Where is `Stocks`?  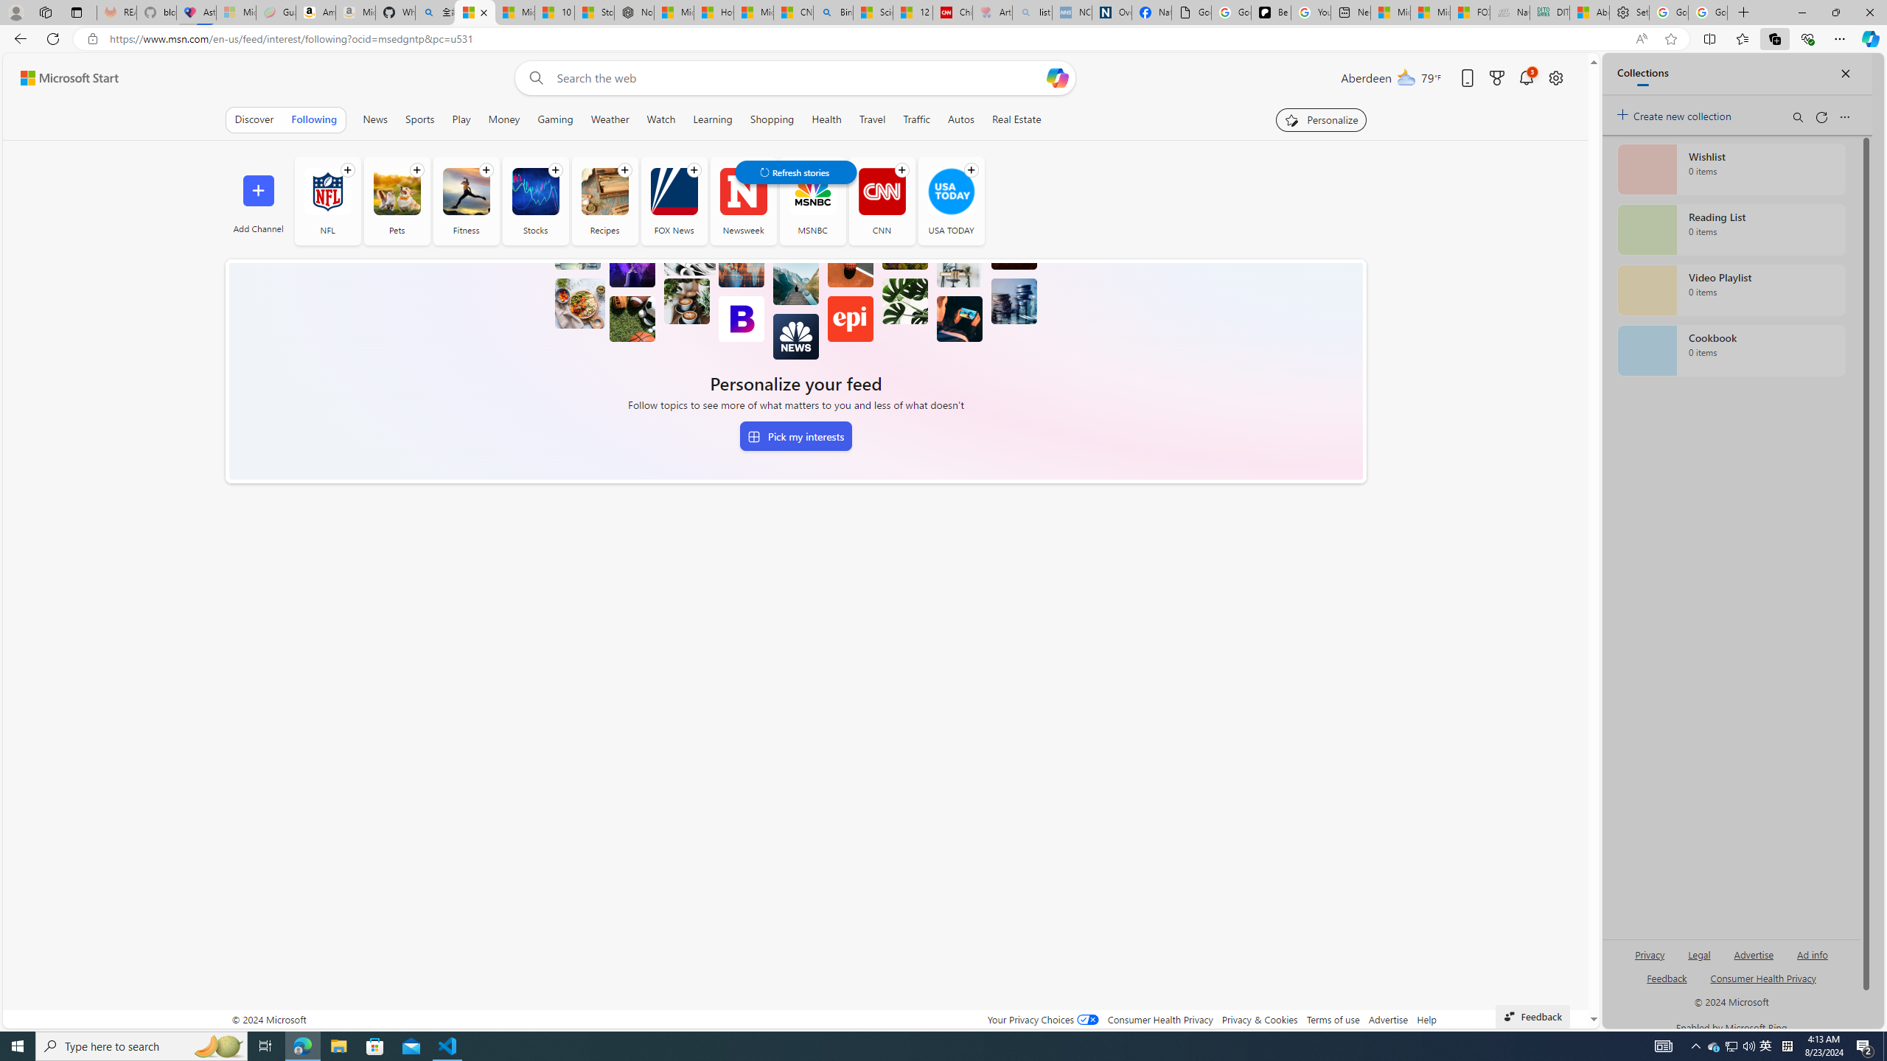 Stocks is located at coordinates (535, 200).